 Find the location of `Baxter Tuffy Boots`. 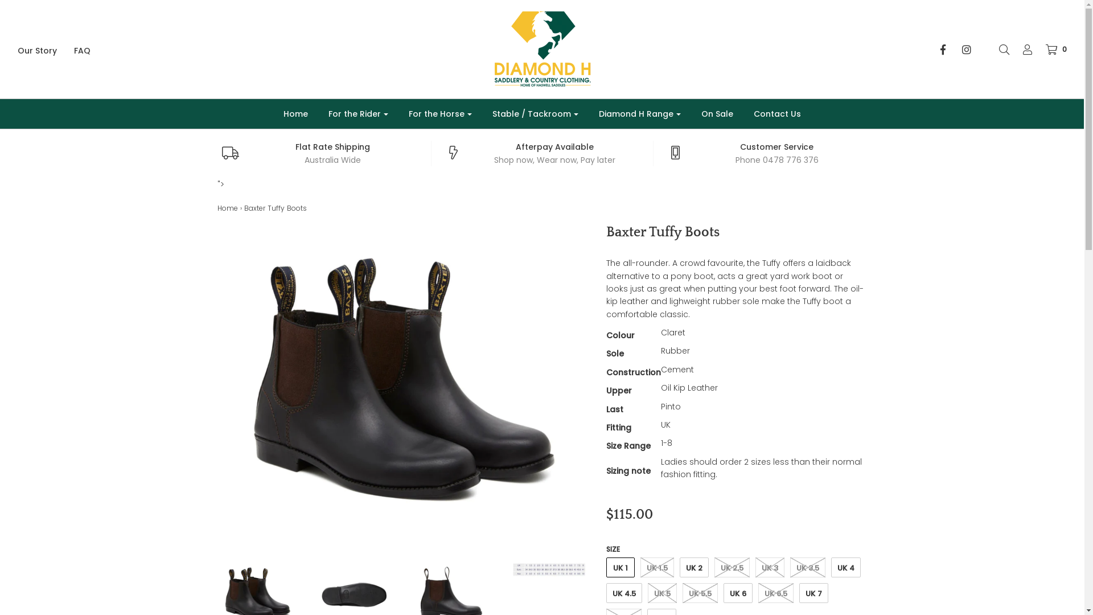

Baxter Tuffy Boots is located at coordinates (549, 569).